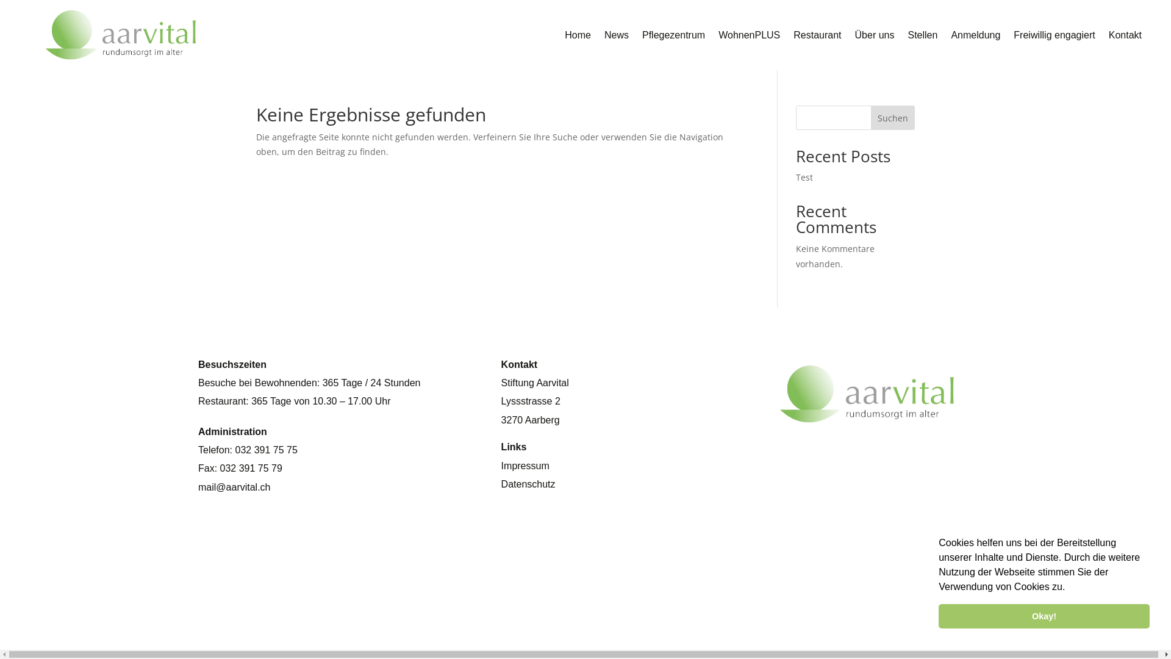 The image size is (1171, 659). I want to click on logoweb, so click(867, 425).